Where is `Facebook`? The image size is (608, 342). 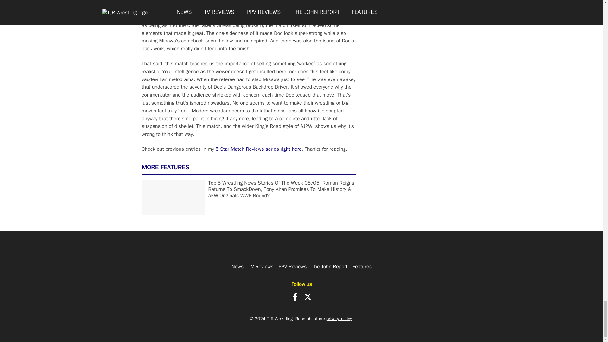 Facebook is located at coordinates (295, 296).